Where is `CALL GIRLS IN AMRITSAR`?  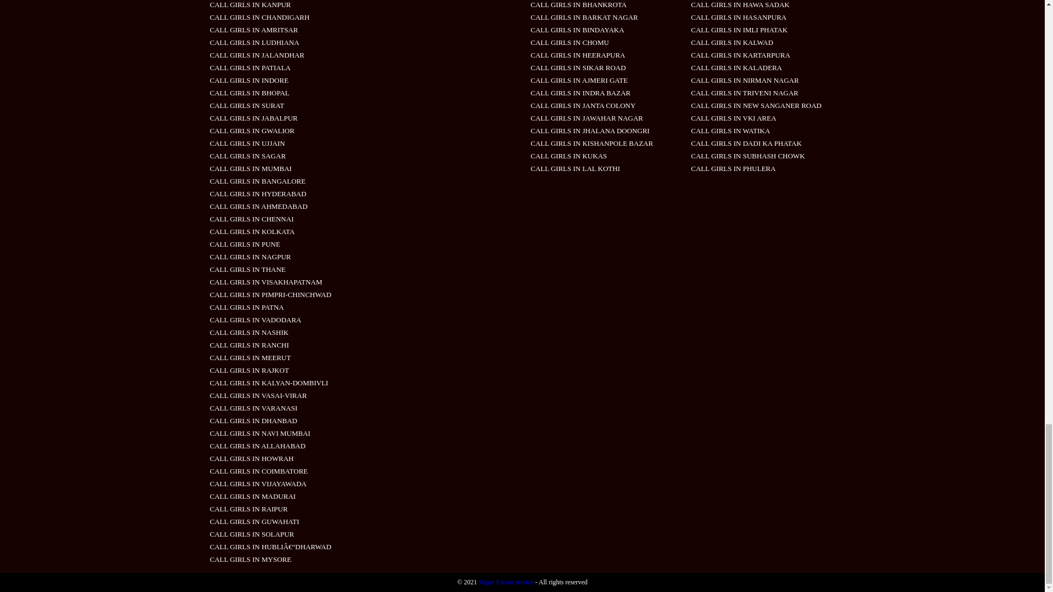 CALL GIRLS IN AMRITSAR is located at coordinates (253, 30).